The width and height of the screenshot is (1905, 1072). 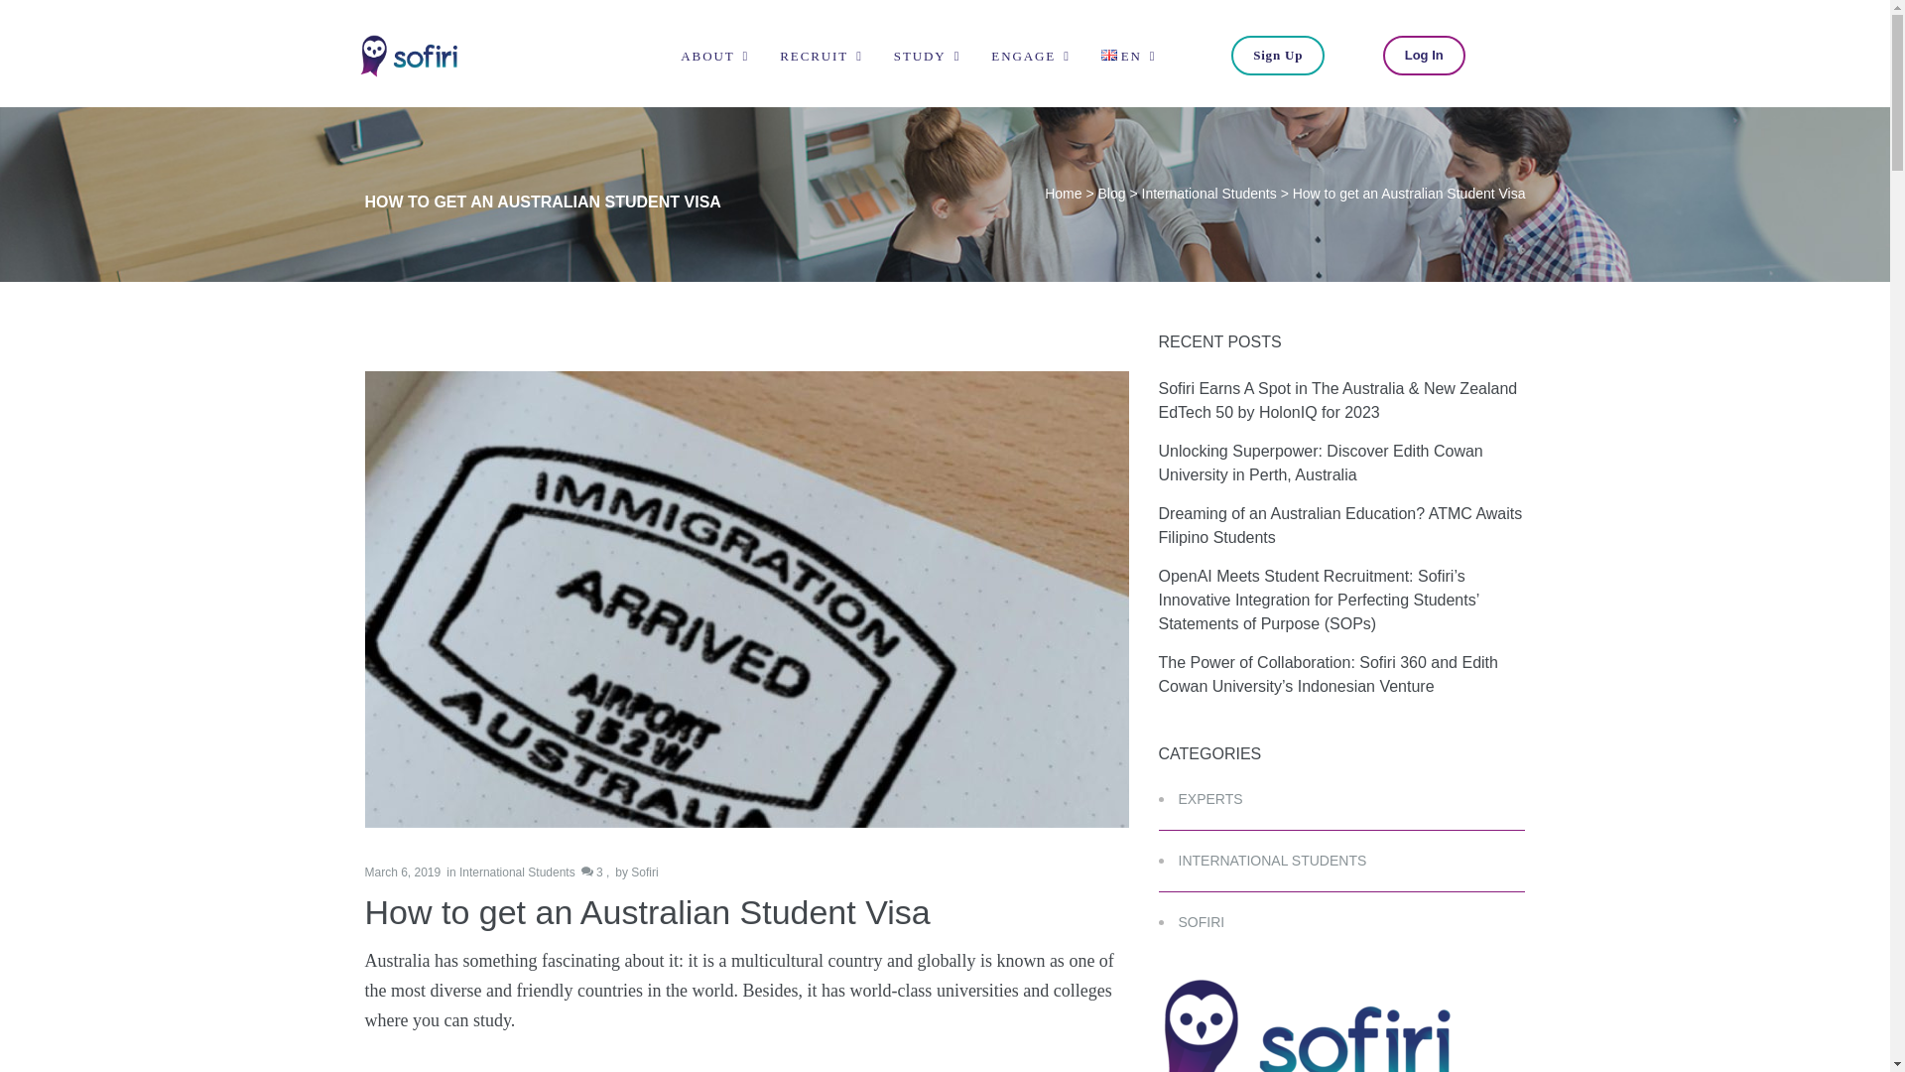 What do you see at coordinates (823, 56) in the screenshot?
I see `RECRUIT` at bounding box center [823, 56].